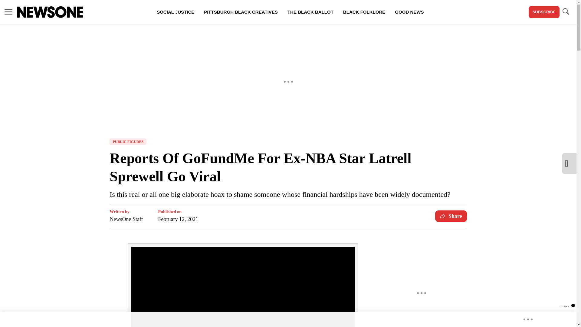 This screenshot has width=581, height=327. Describe the element at coordinates (176, 12) in the screenshot. I see `SOCIAL JUSTICE` at that location.